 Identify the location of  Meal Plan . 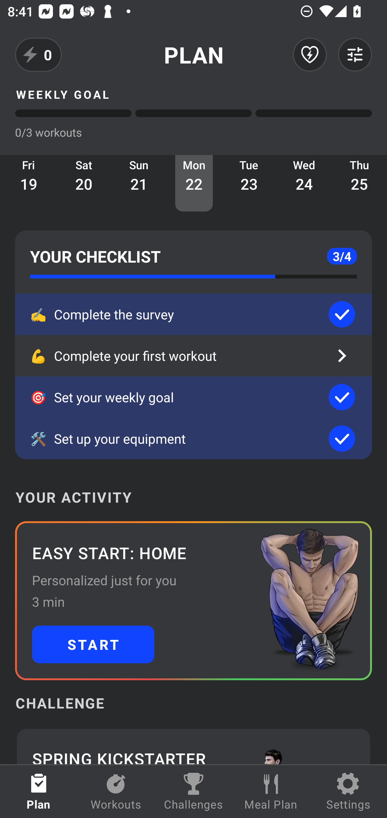
(271, 792).